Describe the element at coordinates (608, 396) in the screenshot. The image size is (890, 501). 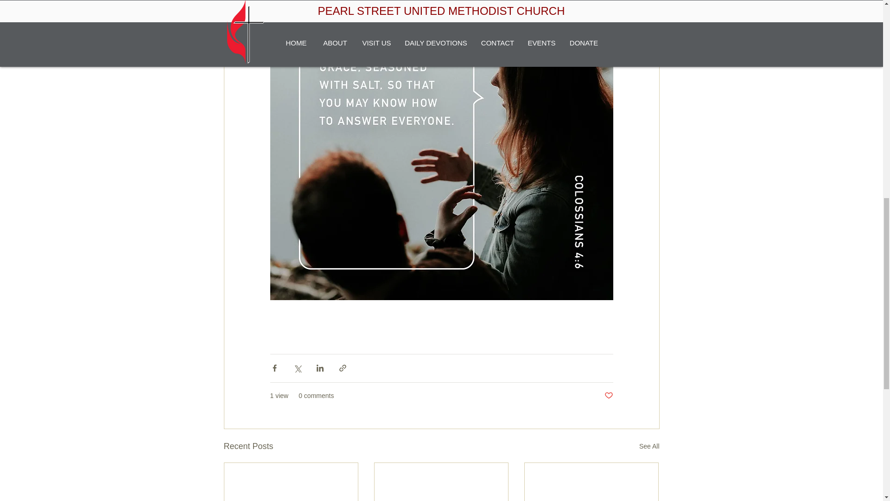
I see `Post not marked as liked` at that location.